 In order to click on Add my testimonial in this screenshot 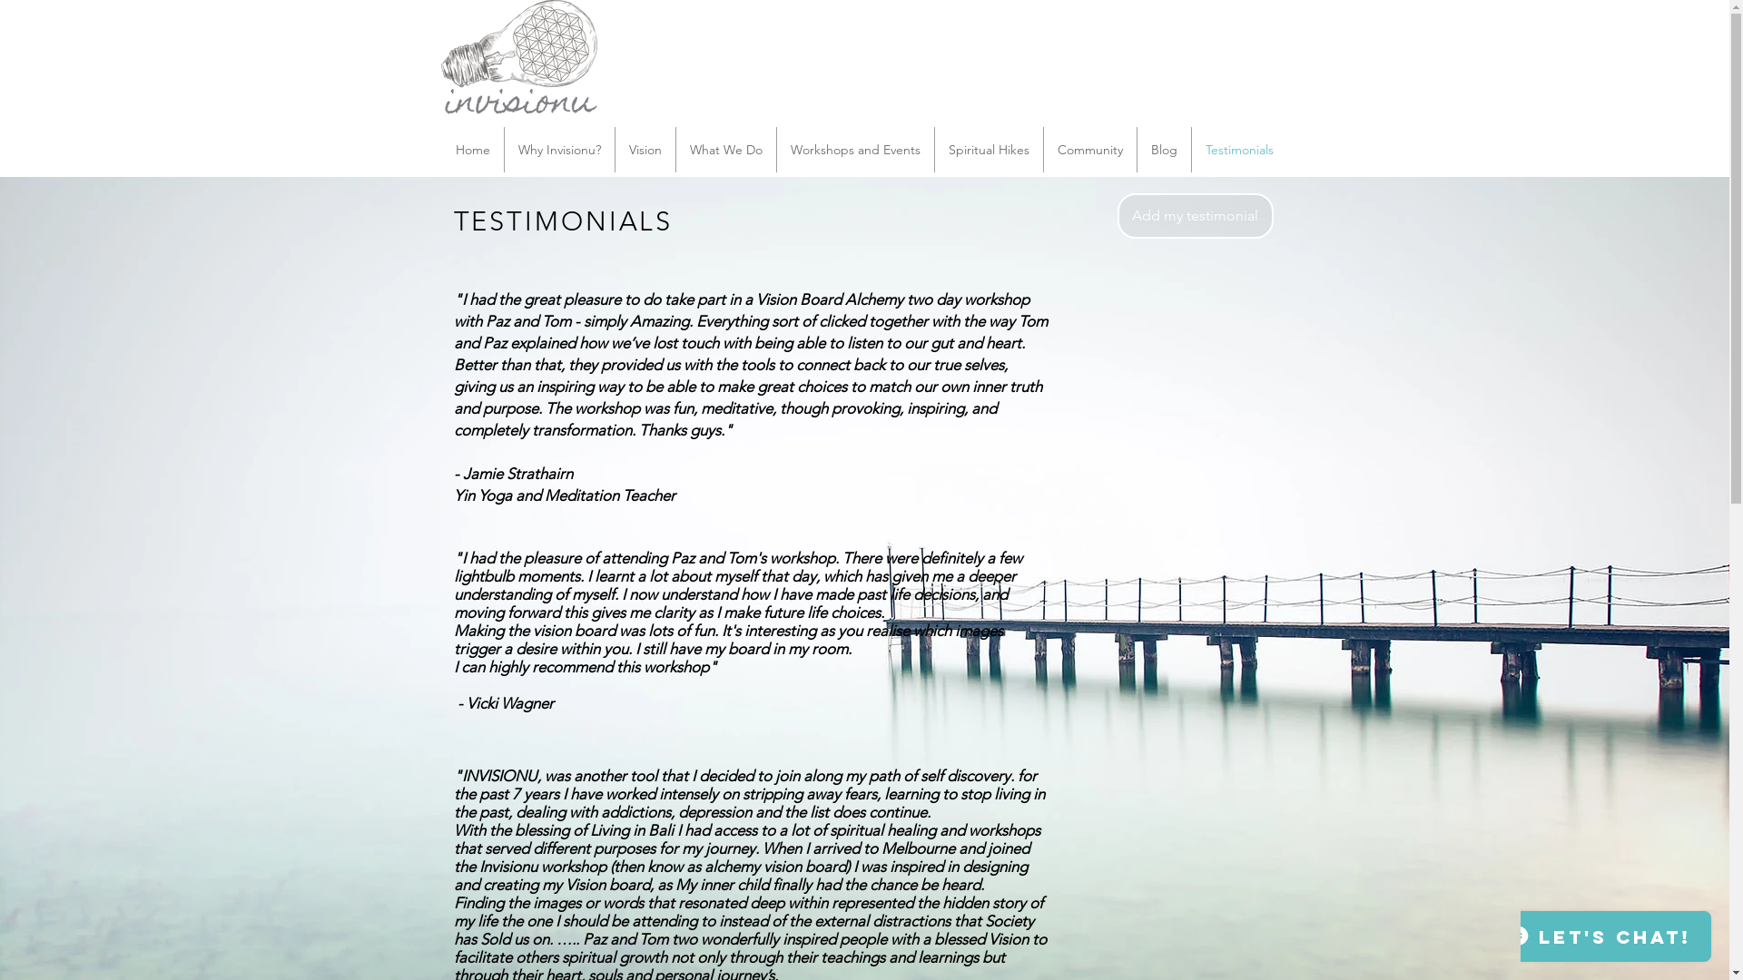, I will do `click(1195, 216)`.